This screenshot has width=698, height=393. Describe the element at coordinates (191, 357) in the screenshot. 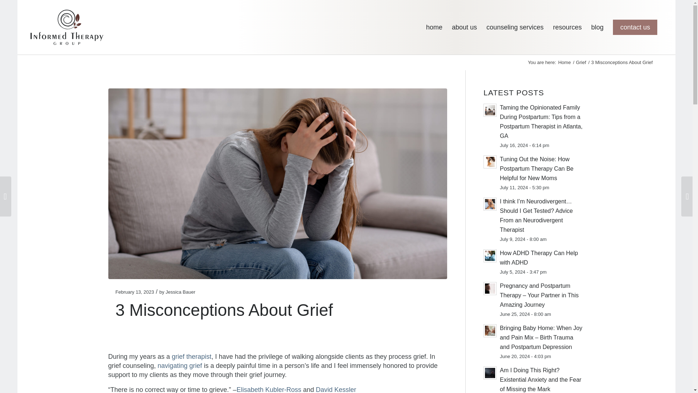

I see `grief therapist` at that location.